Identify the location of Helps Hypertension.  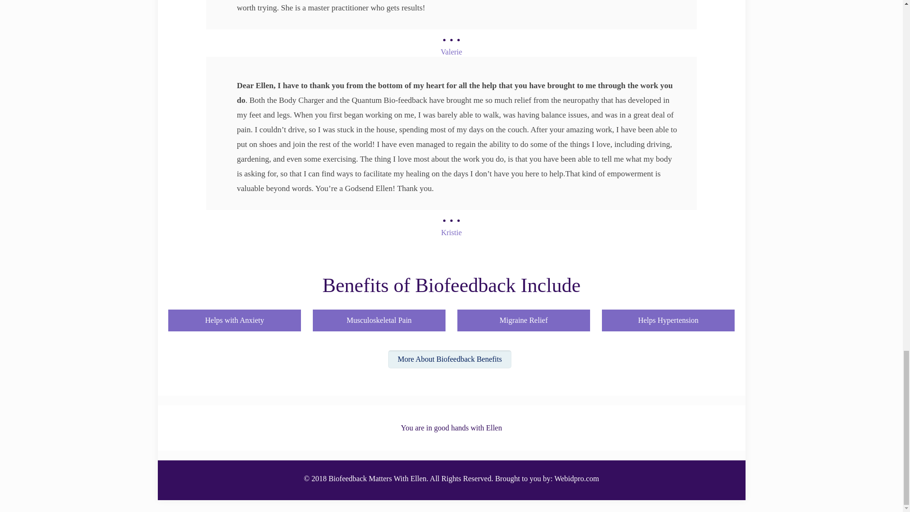
(668, 319).